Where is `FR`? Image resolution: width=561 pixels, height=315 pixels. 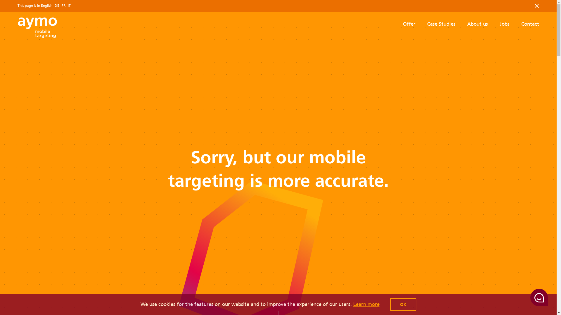 FR is located at coordinates (64, 6).